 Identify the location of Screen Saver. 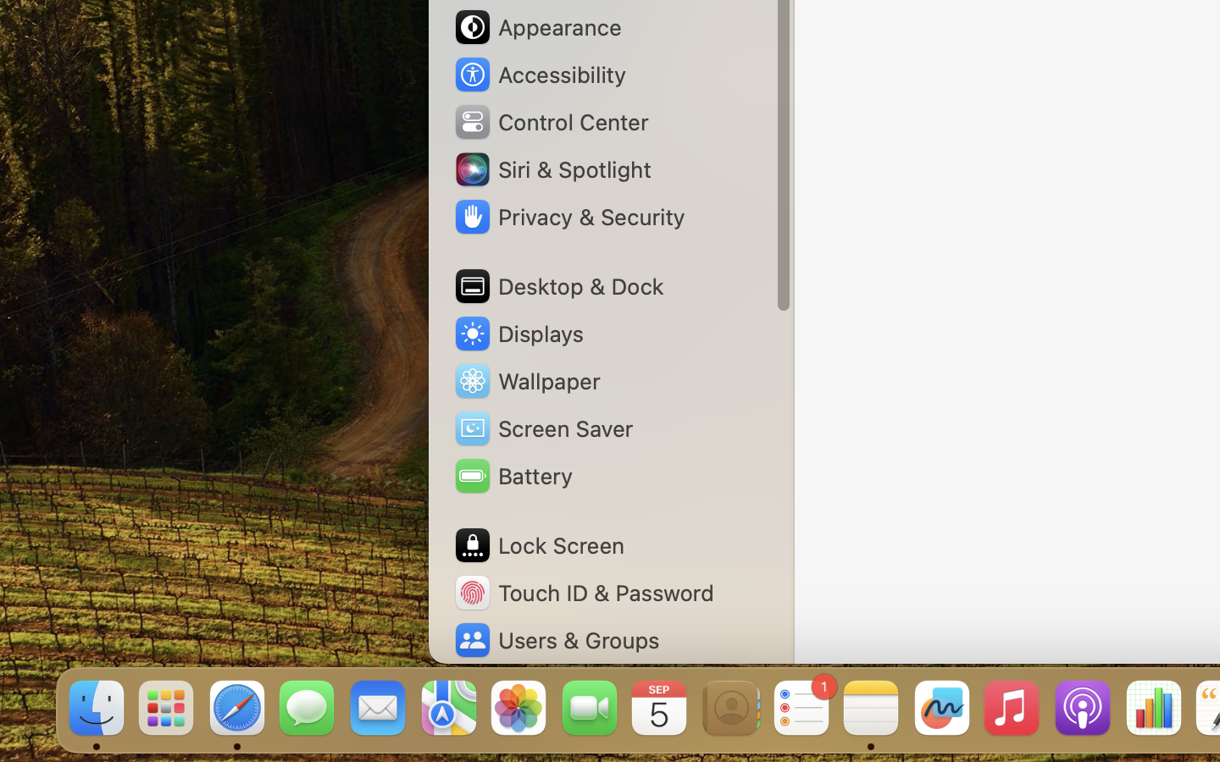
(543, 428).